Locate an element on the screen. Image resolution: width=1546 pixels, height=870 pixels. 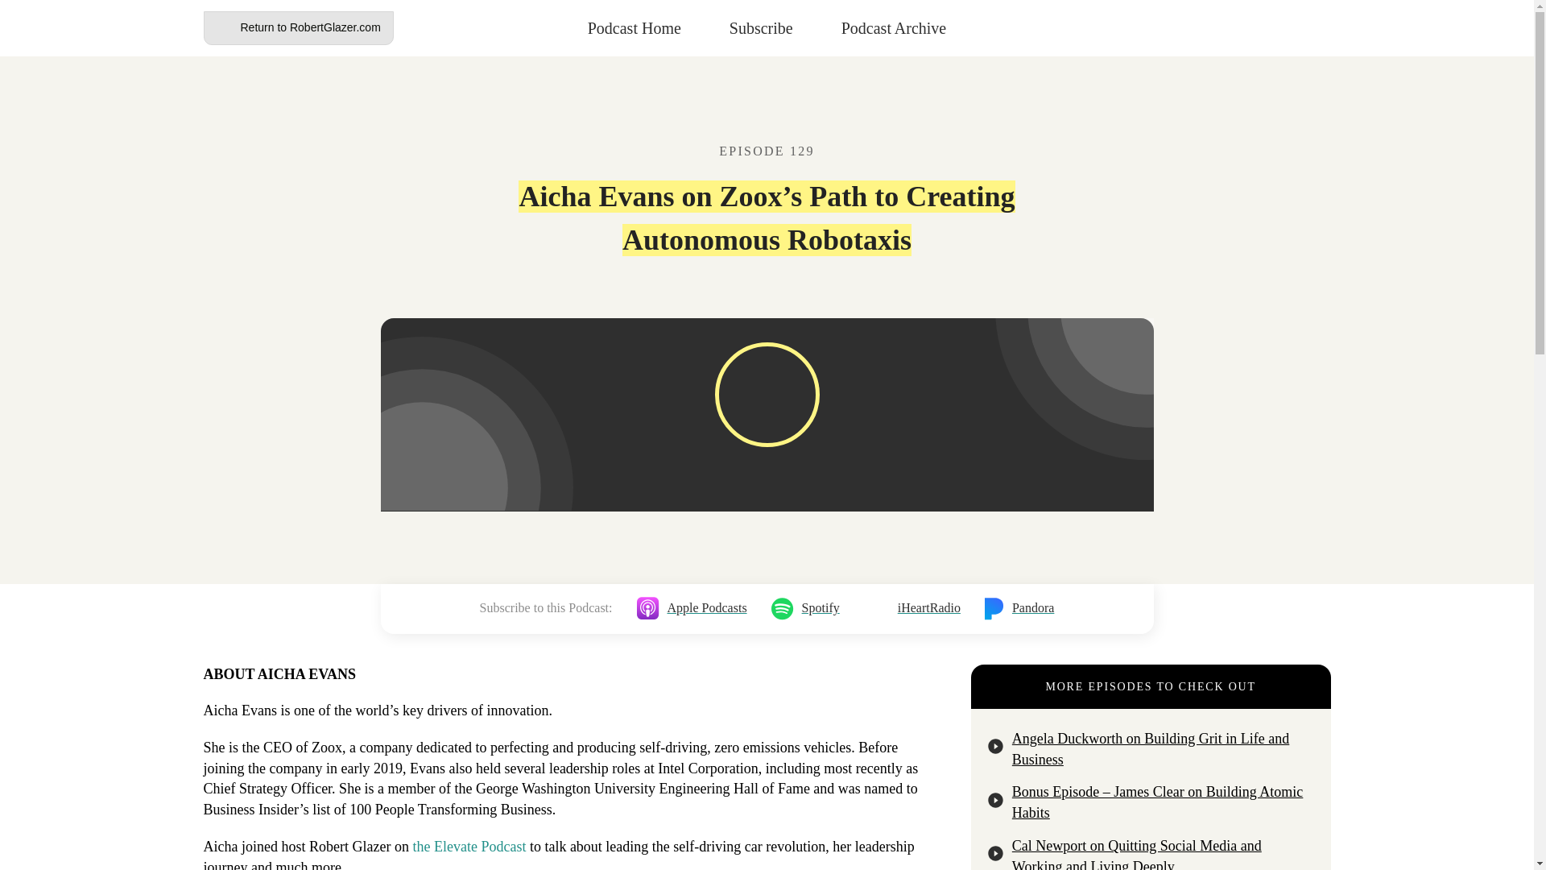
Subscribe is located at coordinates (761, 27).